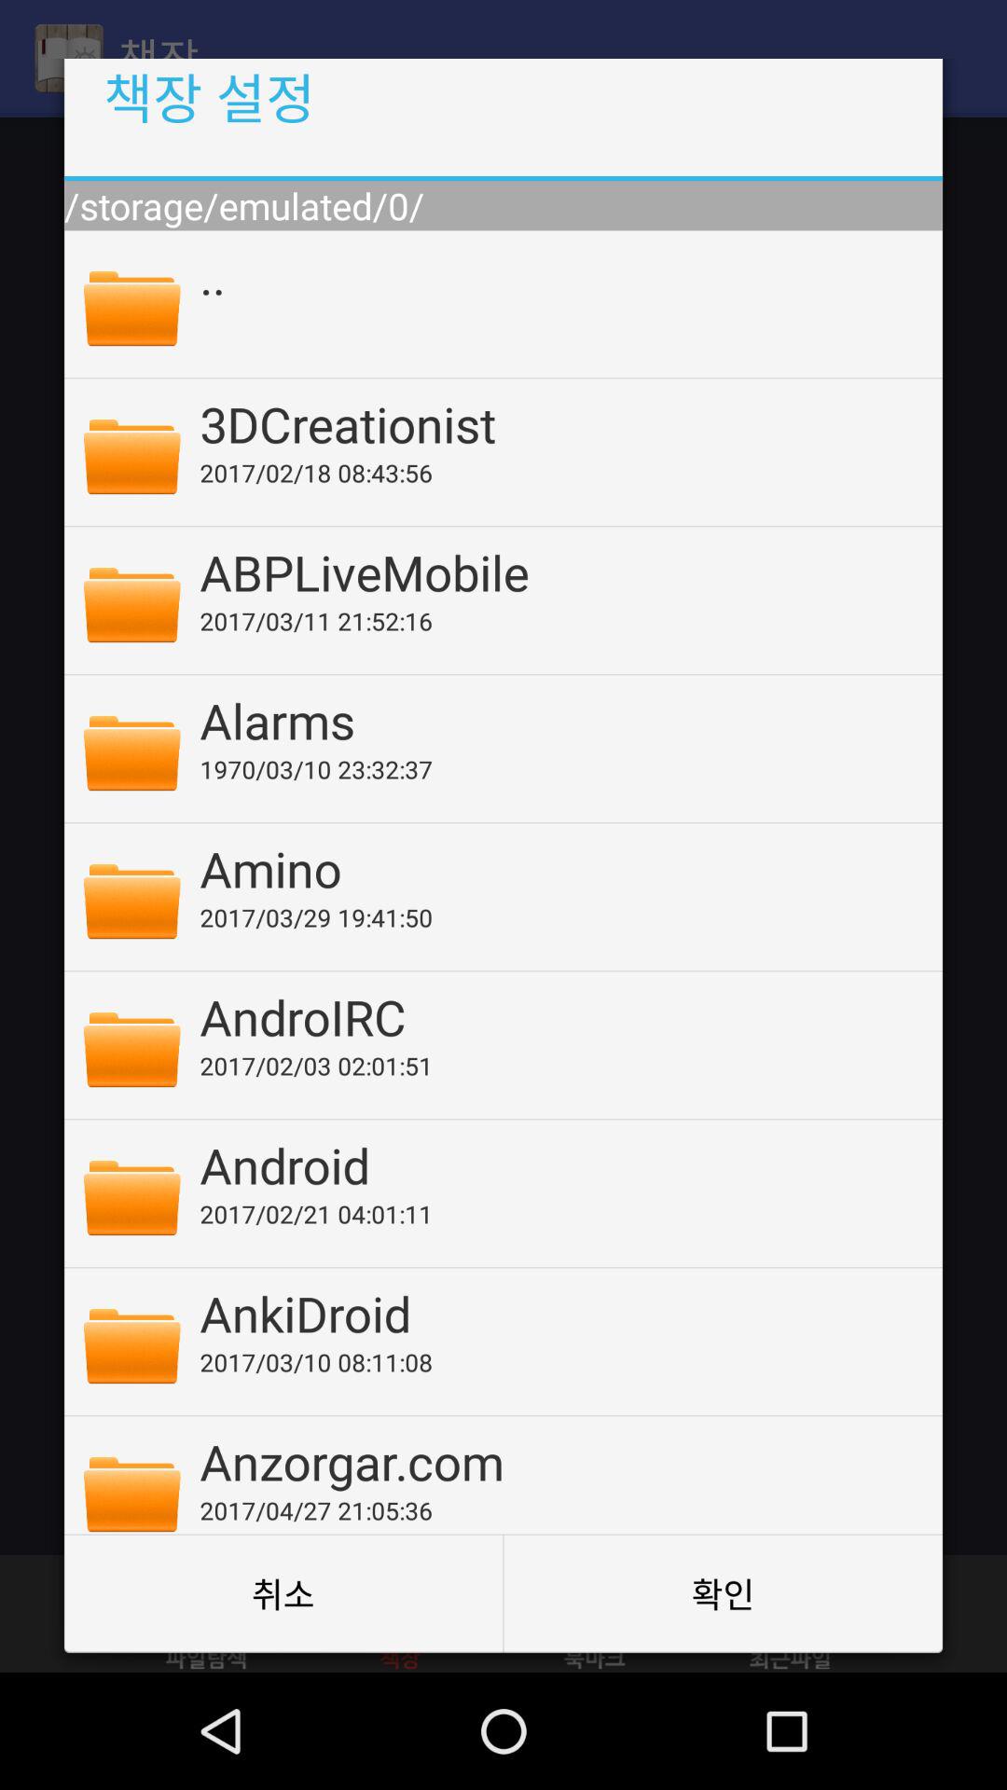  I want to click on launch the icon above 2017 02 18 item, so click(559, 423).